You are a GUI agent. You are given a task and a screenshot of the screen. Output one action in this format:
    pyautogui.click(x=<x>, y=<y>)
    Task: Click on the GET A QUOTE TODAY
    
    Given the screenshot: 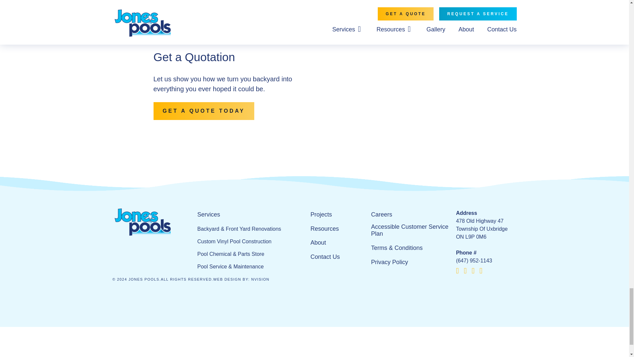 What is the action you would take?
    pyautogui.click(x=203, y=111)
    